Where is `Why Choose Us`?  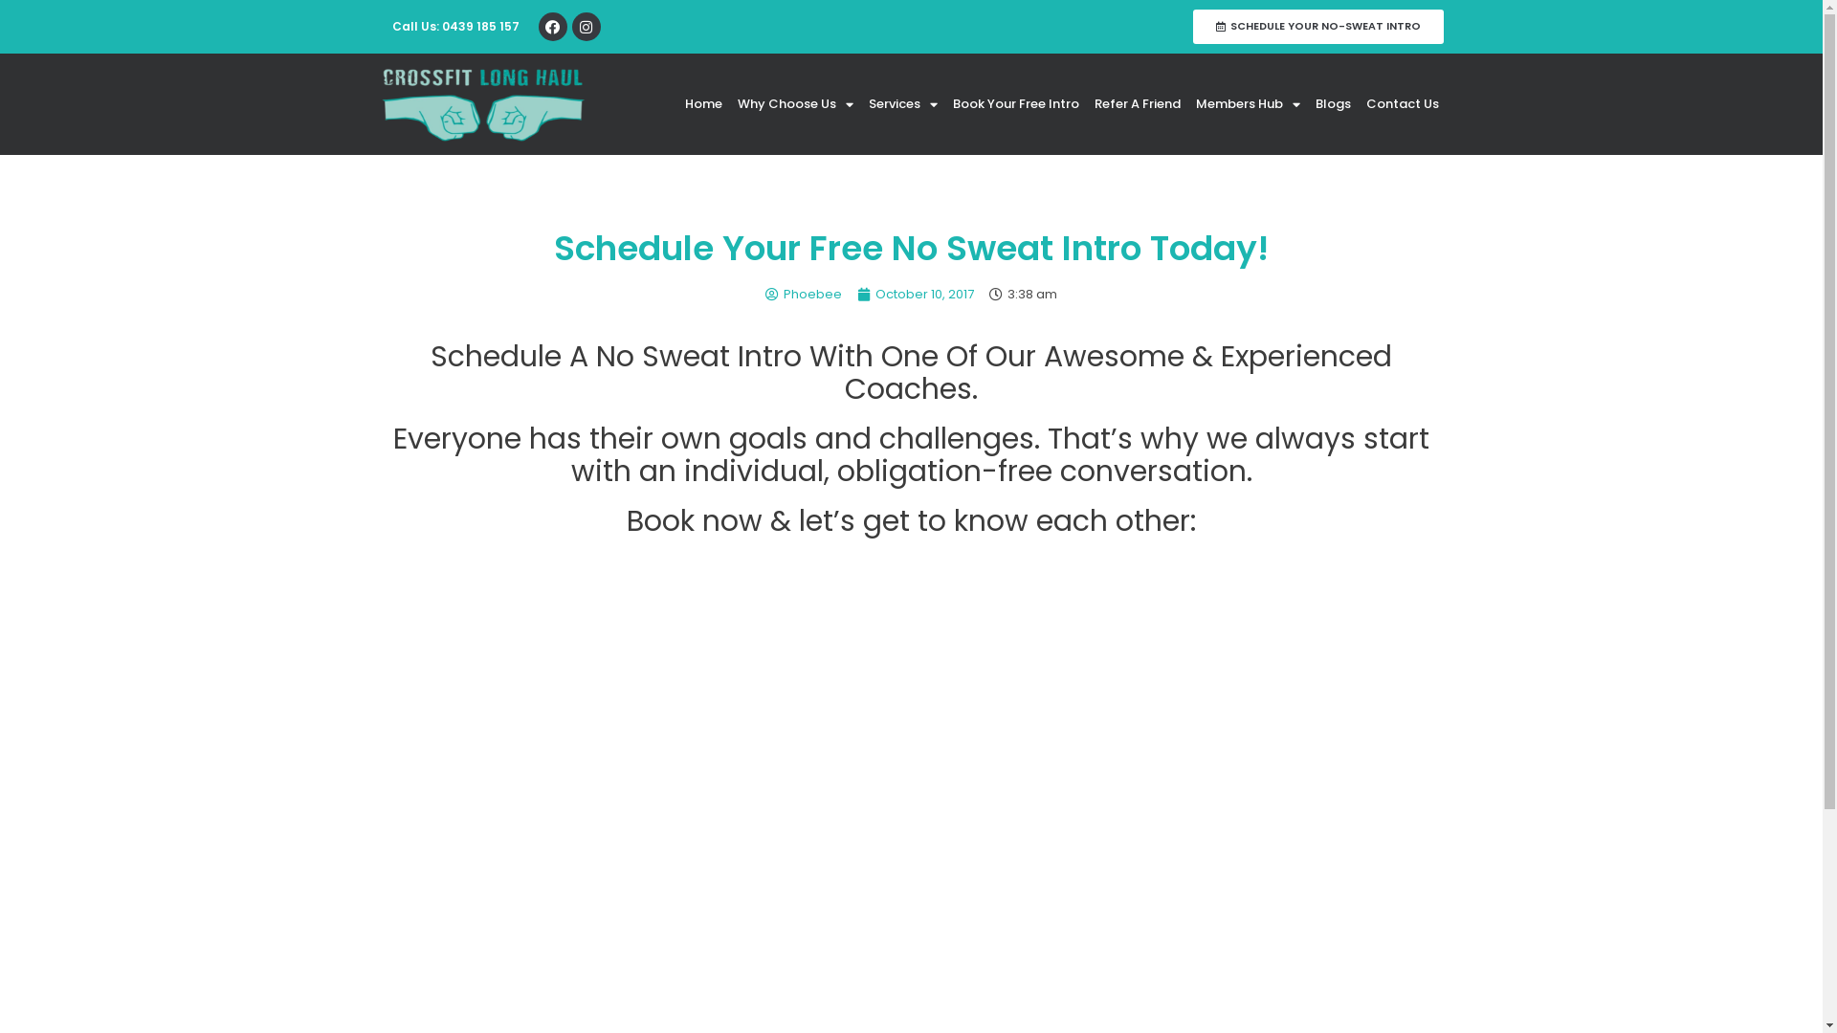
Why Choose Us is located at coordinates (796, 104).